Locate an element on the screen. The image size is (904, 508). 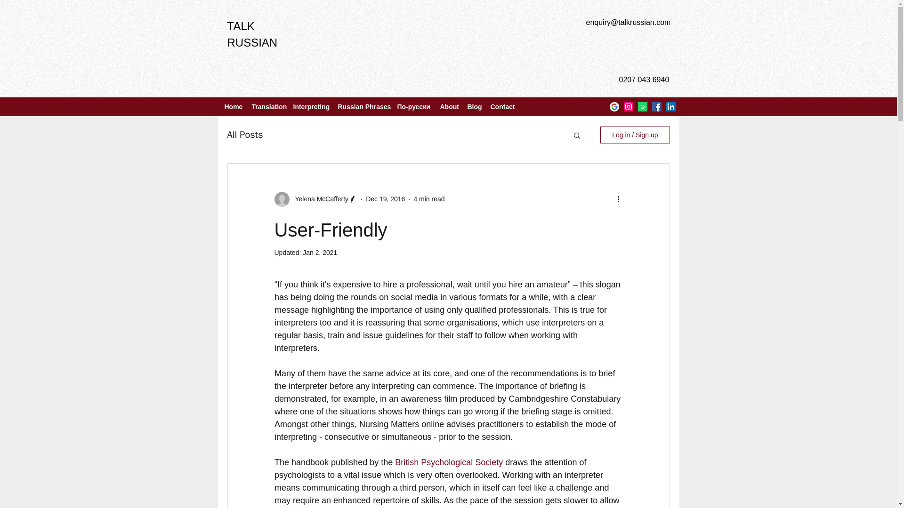
0207 043 6940 is located at coordinates (643, 79).